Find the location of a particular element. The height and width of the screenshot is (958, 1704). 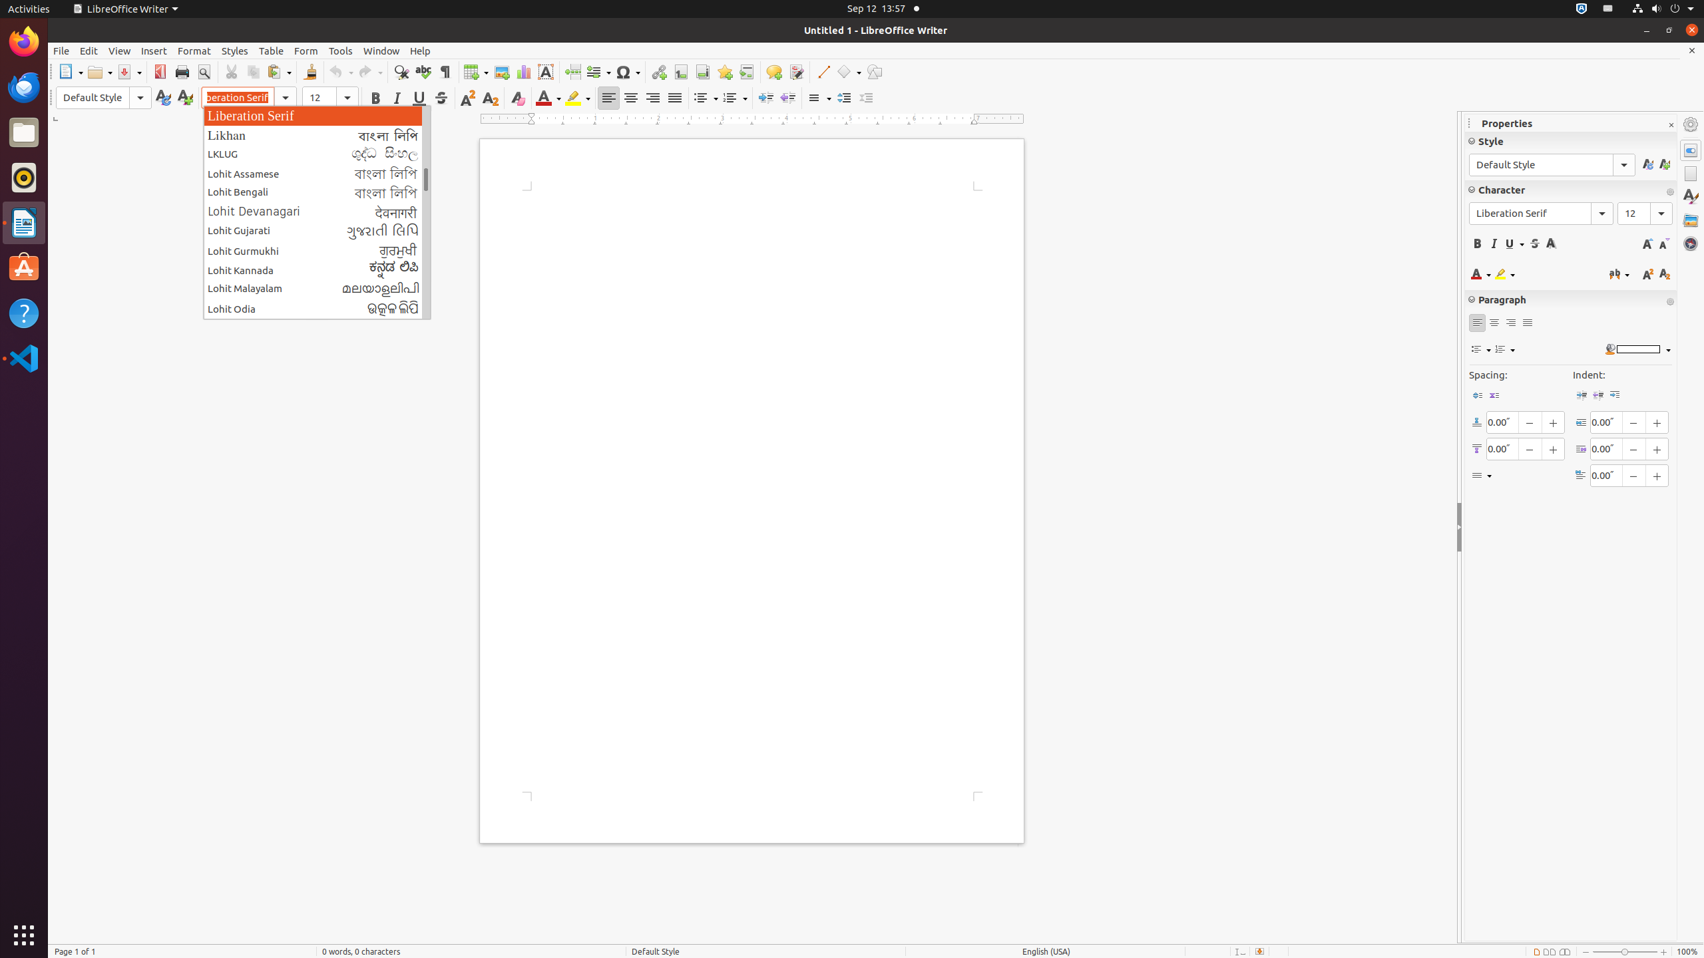

Hyperlink is located at coordinates (659, 72).